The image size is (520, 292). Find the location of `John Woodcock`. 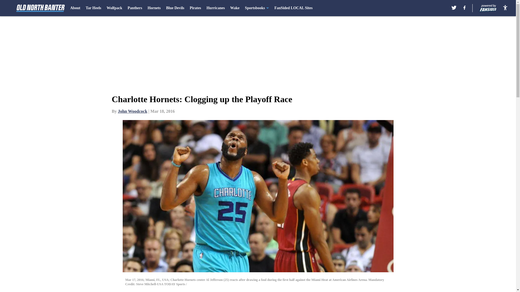

John Woodcock is located at coordinates (132, 111).